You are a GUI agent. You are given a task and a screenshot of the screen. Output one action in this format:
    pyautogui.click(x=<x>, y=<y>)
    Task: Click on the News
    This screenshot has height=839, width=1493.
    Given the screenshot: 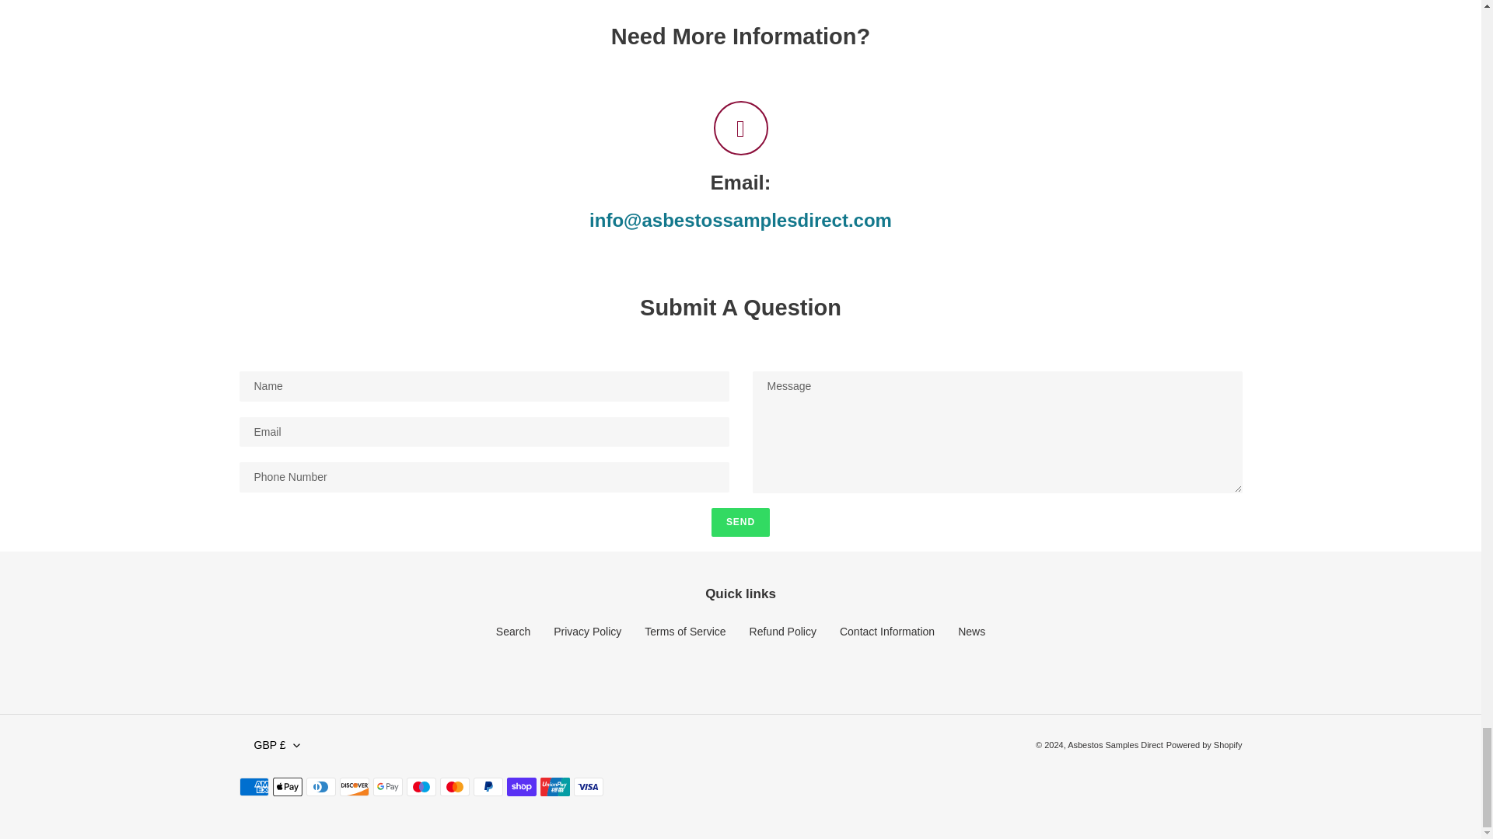 What is the action you would take?
    pyautogui.click(x=972, y=631)
    